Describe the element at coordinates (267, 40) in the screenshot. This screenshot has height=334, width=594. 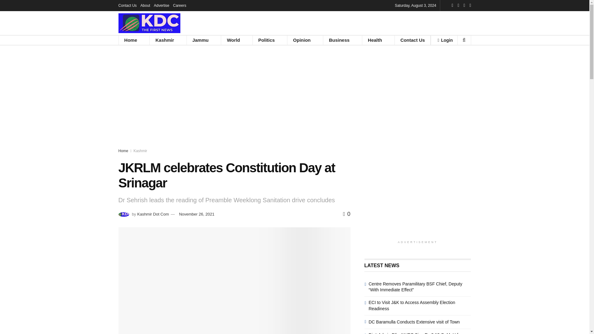
I see `Politics` at that location.